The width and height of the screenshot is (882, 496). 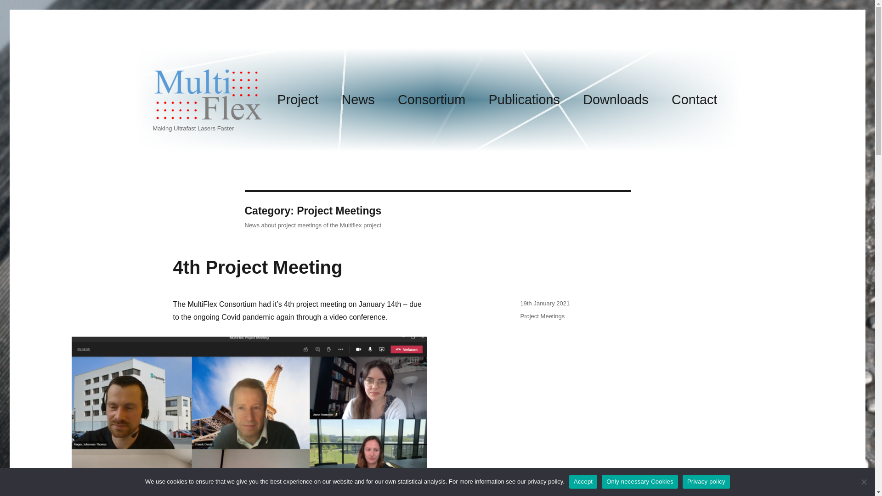 What do you see at coordinates (358, 100) in the screenshot?
I see `News` at bounding box center [358, 100].